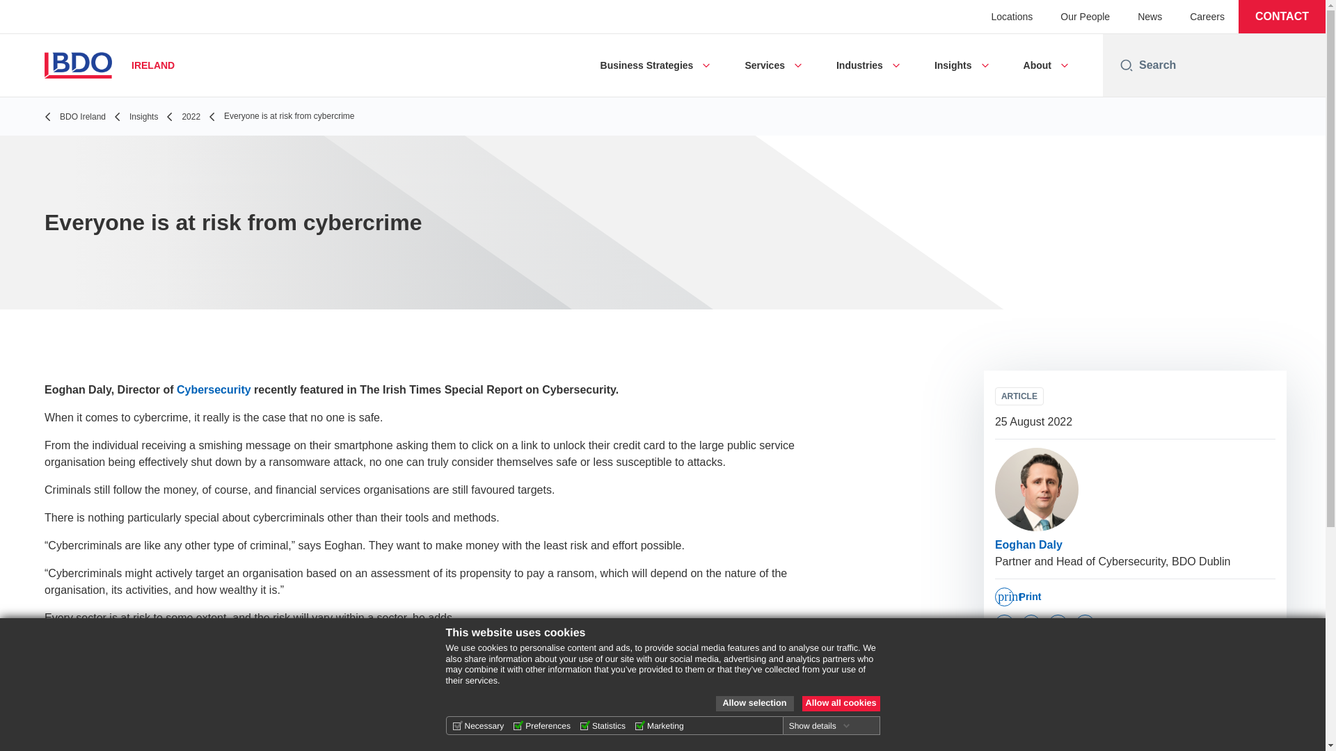  I want to click on Allow all cookies, so click(841, 704).